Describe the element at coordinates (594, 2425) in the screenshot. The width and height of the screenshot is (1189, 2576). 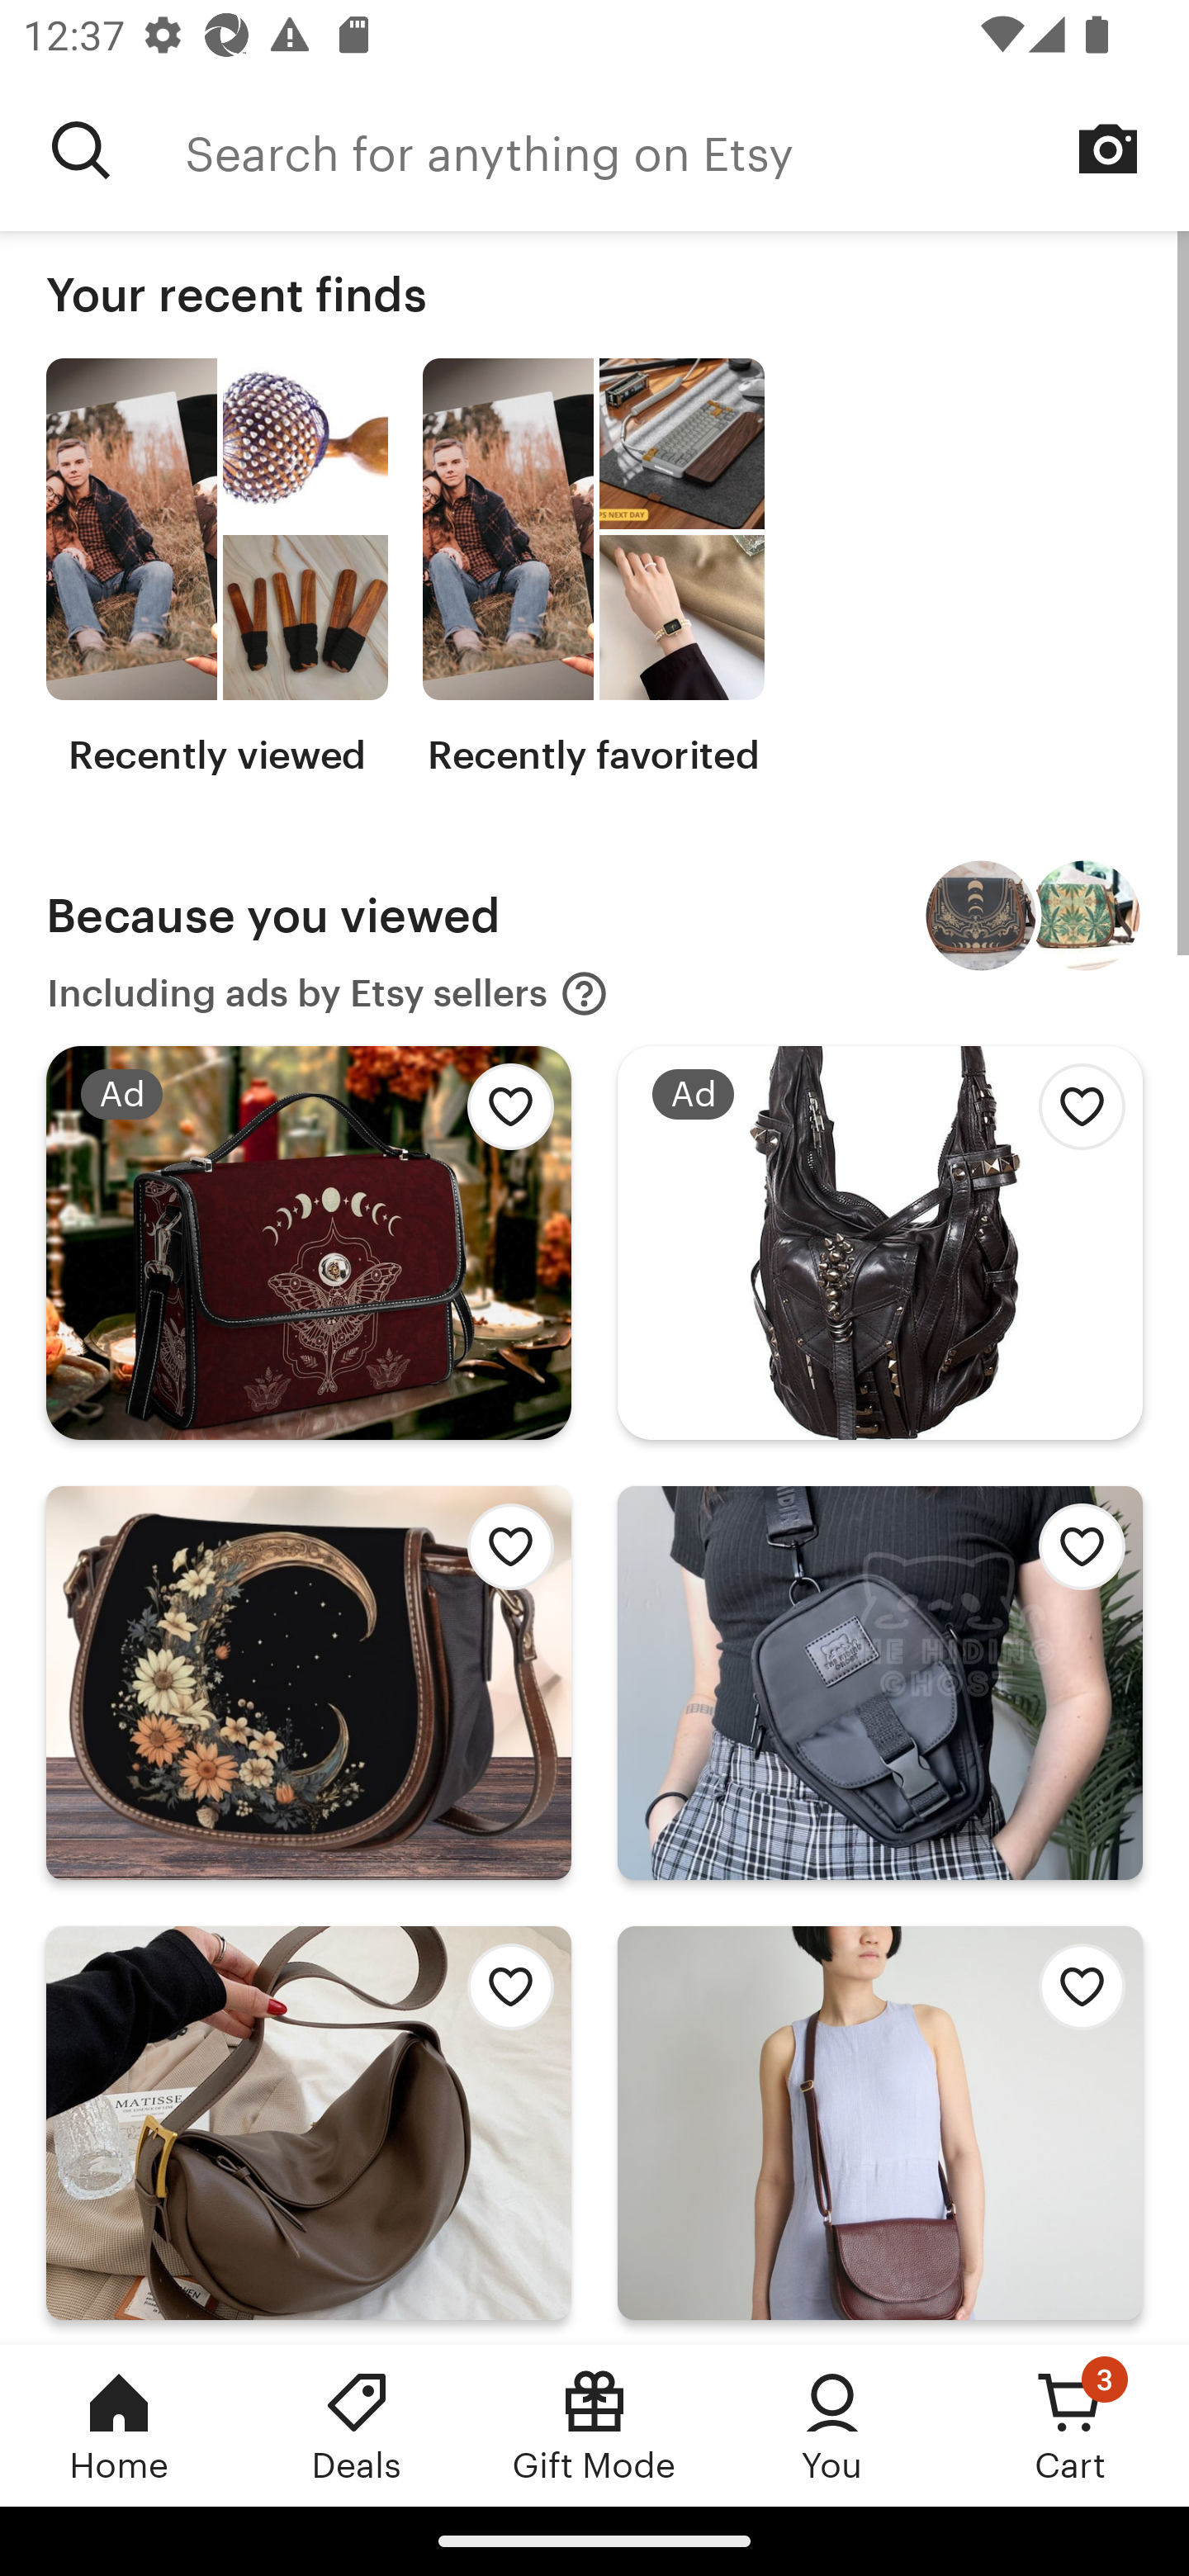
I see `Gift Mode` at that location.